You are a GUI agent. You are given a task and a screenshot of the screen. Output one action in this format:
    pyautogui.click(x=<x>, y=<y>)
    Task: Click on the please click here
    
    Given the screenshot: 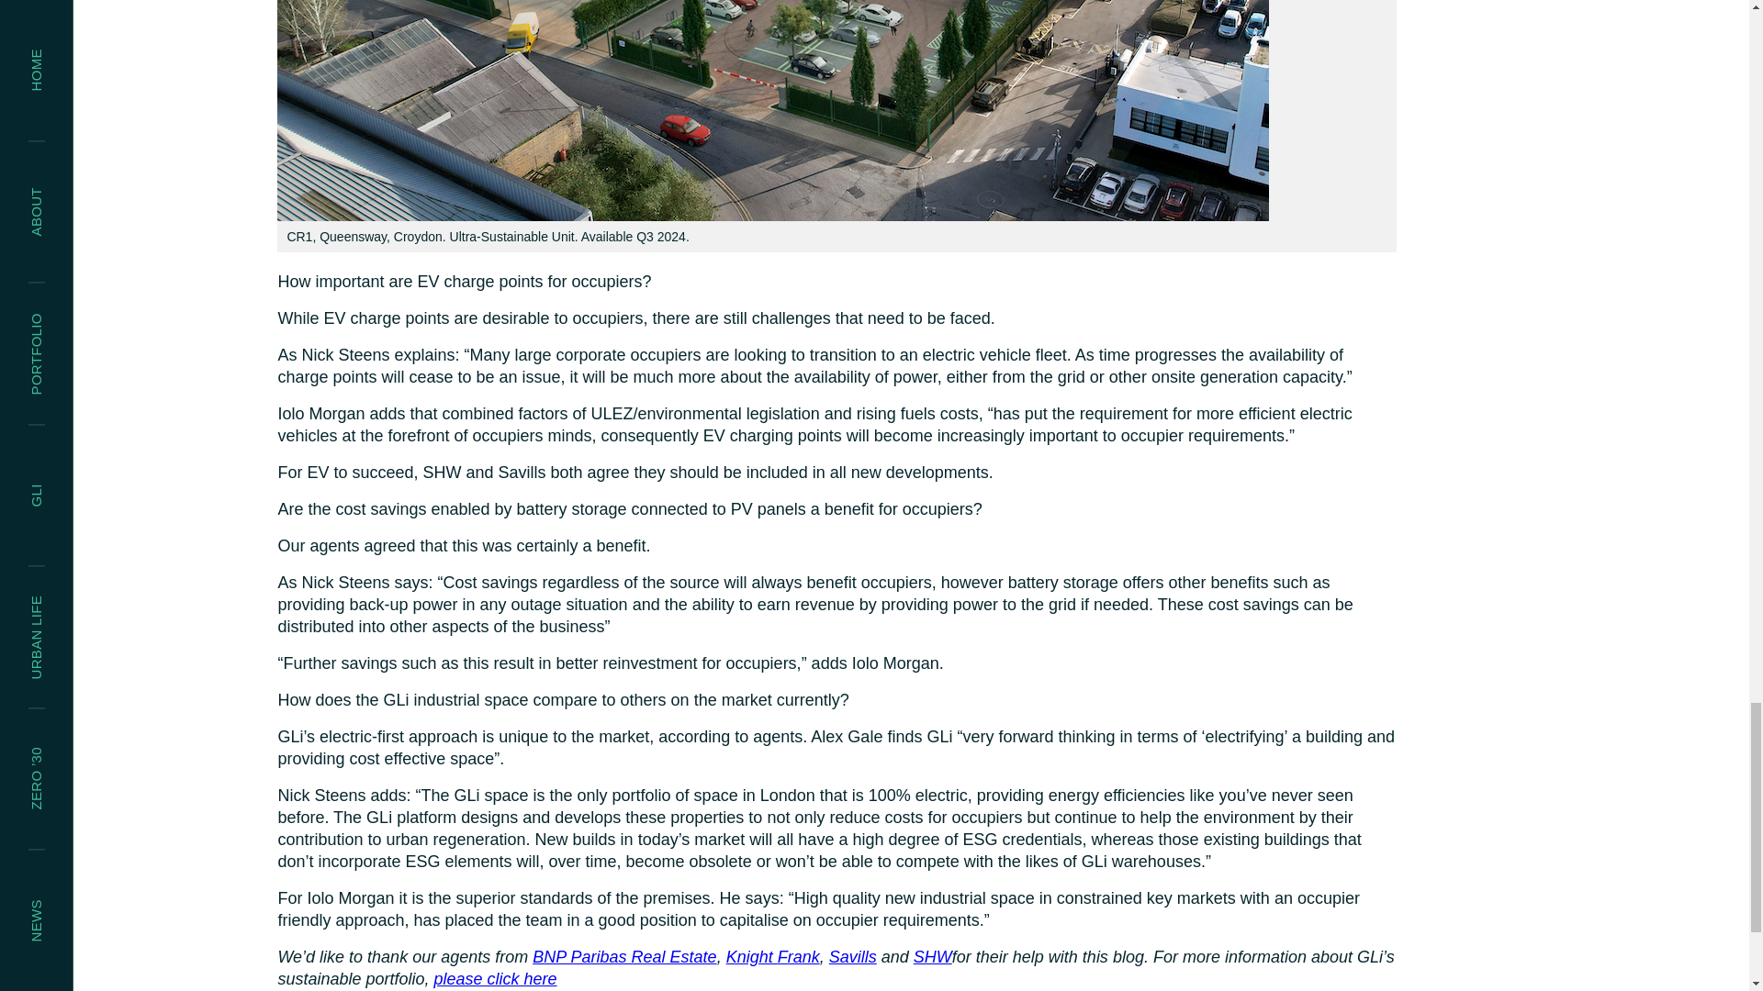 What is the action you would take?
    pyautogui.click(x=495, y=978)
    